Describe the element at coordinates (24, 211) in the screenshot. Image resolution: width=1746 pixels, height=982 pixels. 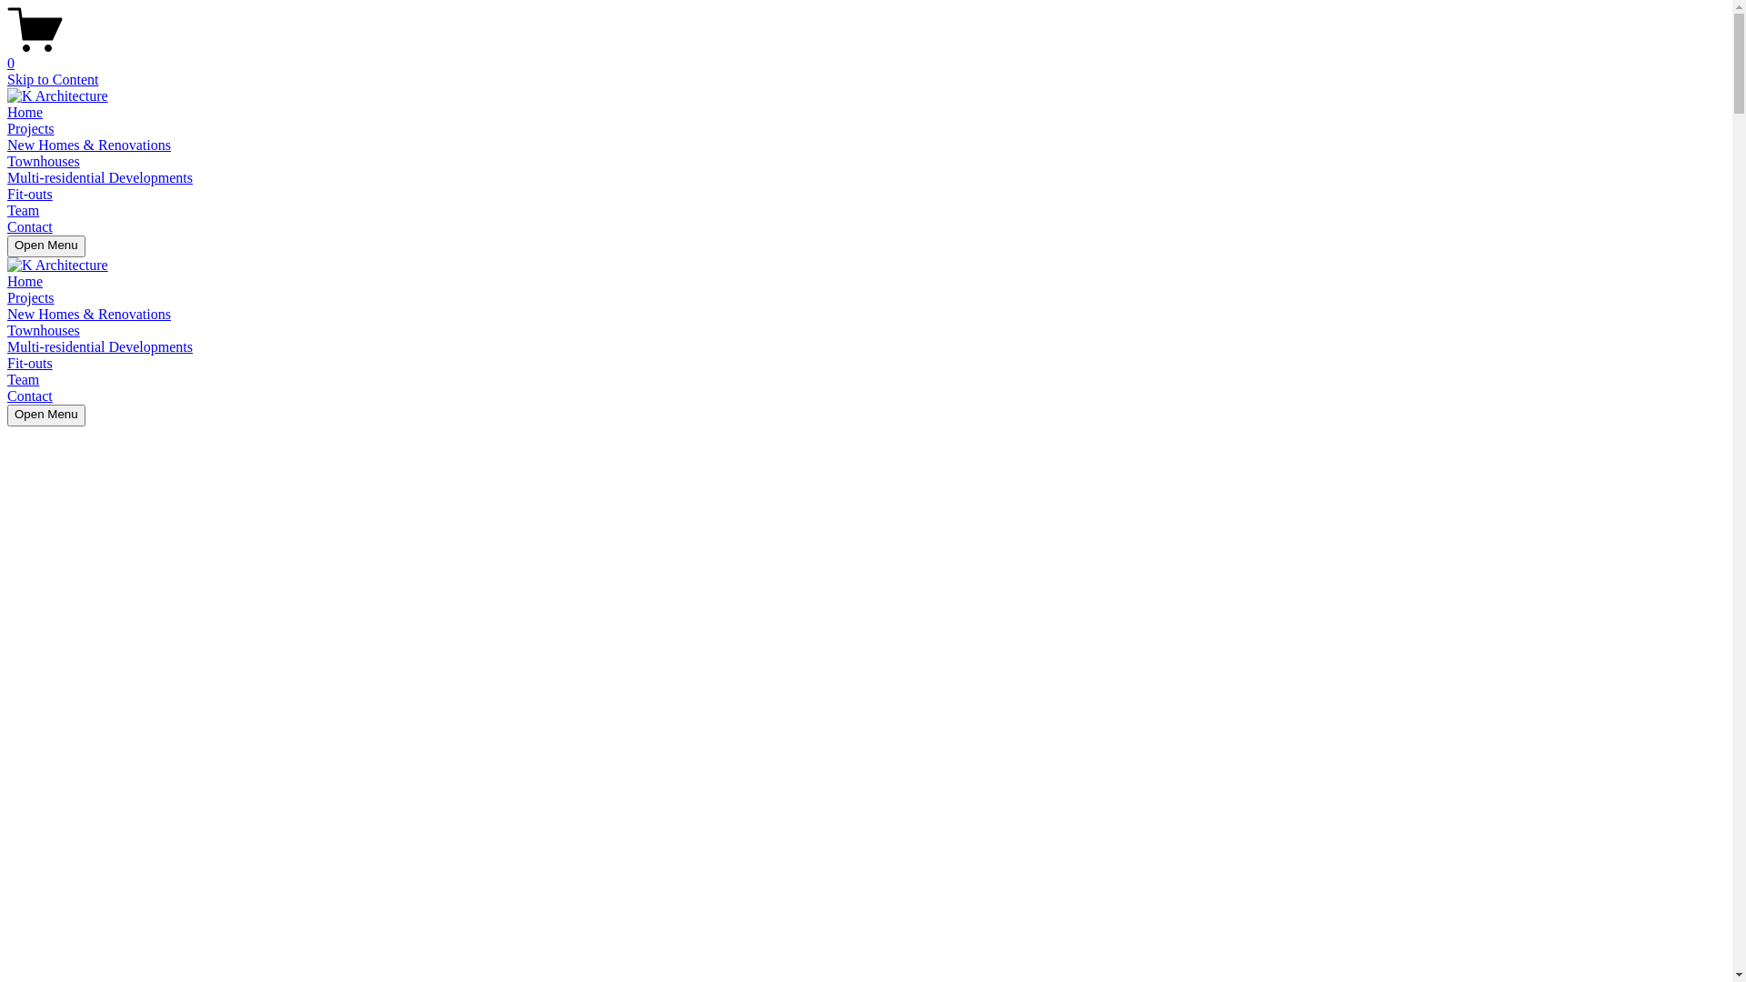
I see `Team` at that location.